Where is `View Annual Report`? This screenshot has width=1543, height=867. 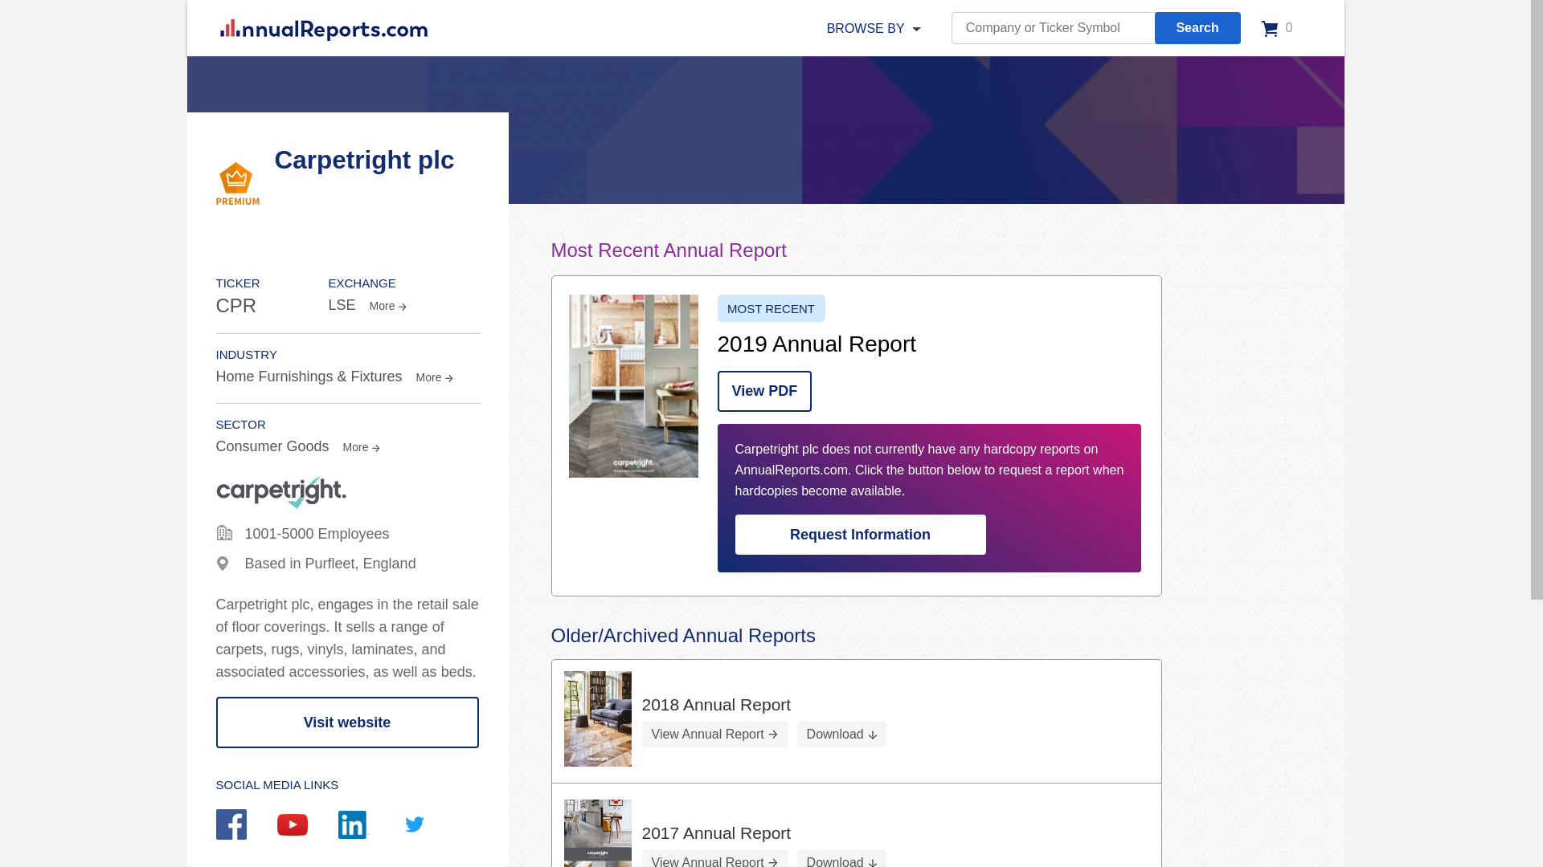 View Annual Report is located at coordinates (714, 858).